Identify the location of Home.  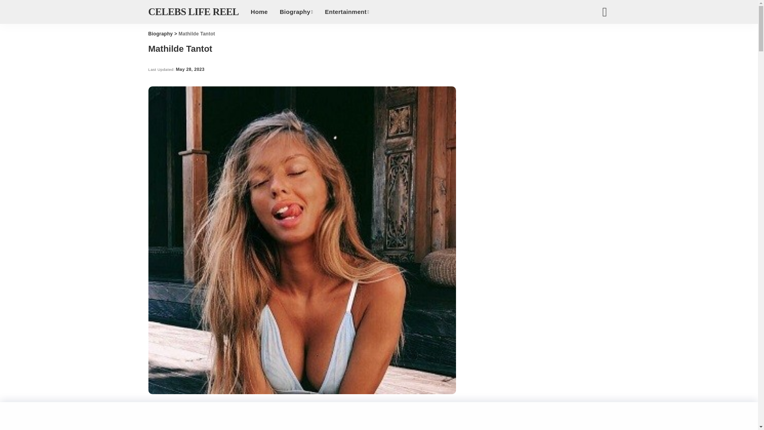
(259, 12).